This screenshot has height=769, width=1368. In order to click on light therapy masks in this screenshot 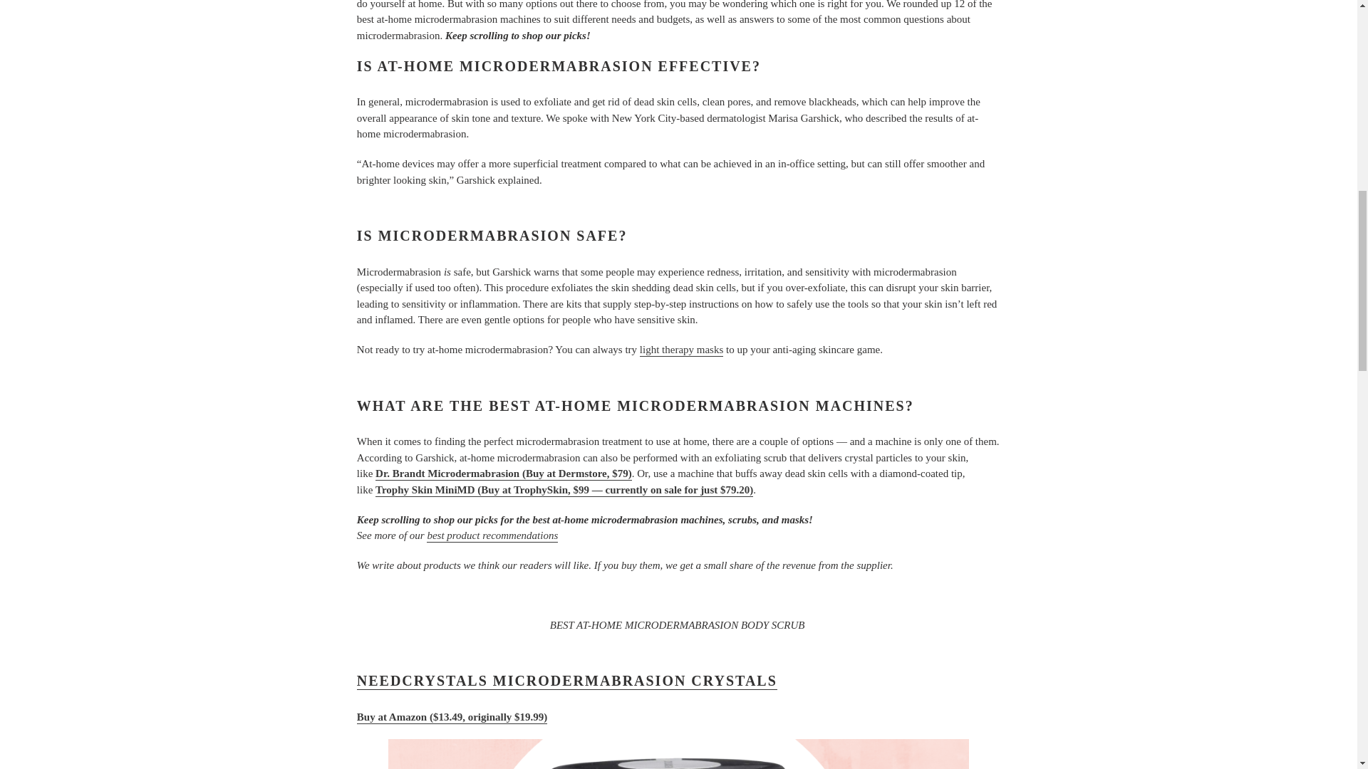, I will do `click(681, 350)`.